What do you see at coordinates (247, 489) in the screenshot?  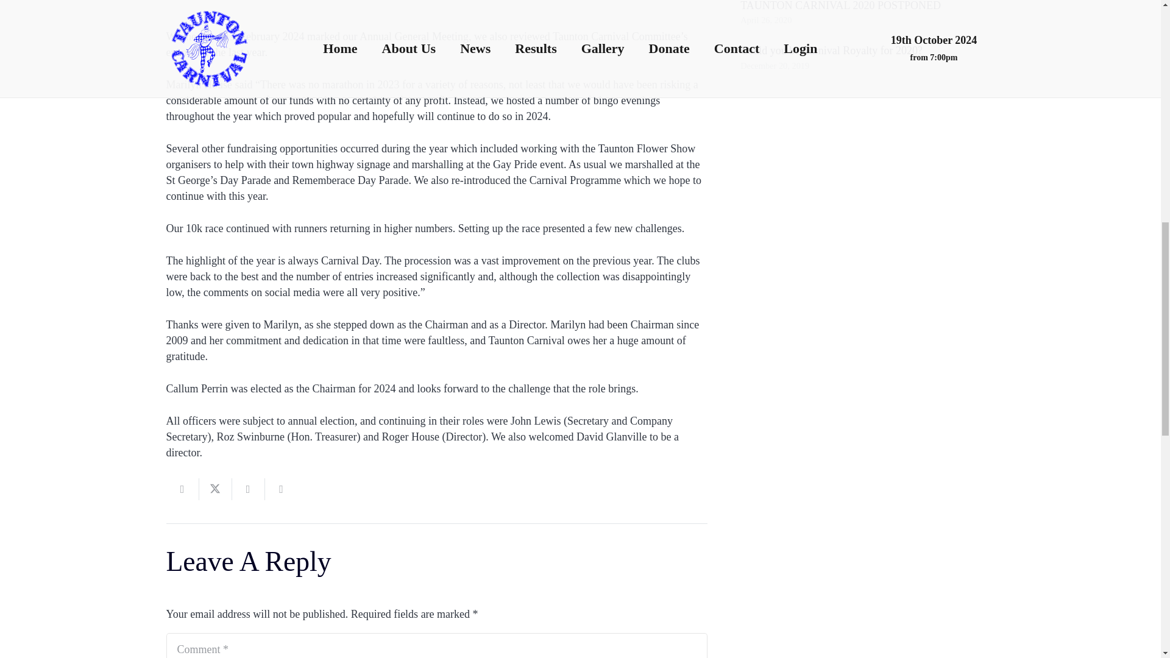 I see `Share this` at bounding box center [247, 489].